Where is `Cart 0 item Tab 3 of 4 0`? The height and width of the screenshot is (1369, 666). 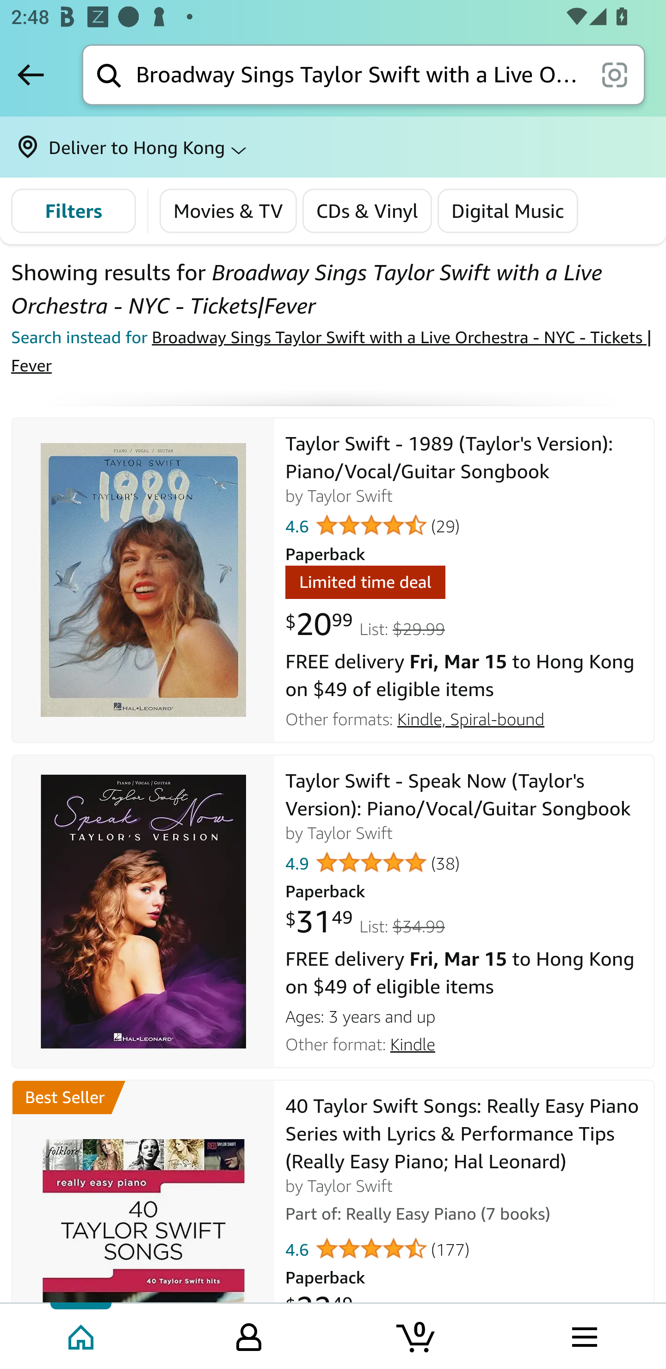 Cart 0 item Tab 3 of 4 0 is located at coordinates (417, 1335).